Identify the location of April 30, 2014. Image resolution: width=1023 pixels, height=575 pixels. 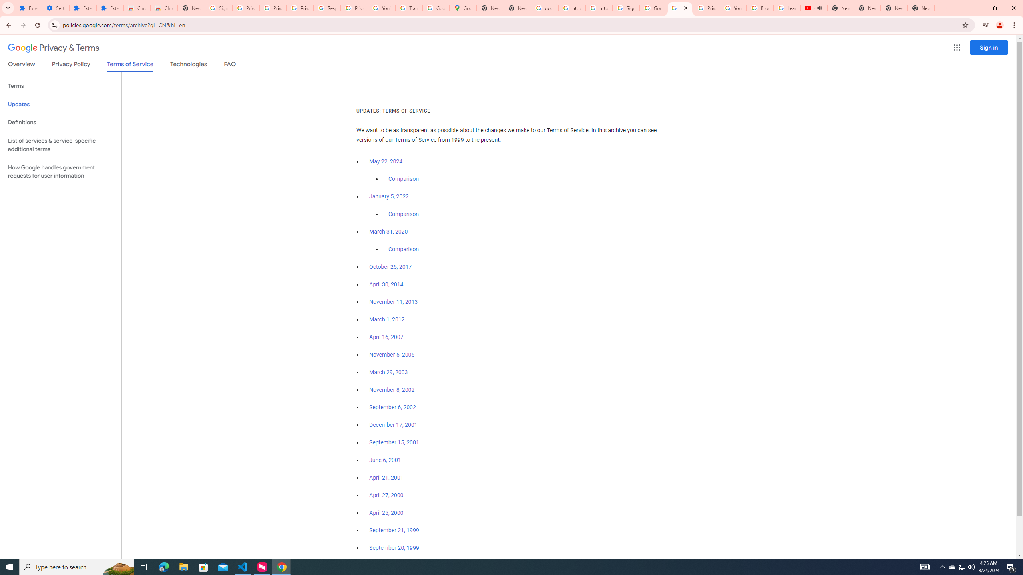
(387, 284).